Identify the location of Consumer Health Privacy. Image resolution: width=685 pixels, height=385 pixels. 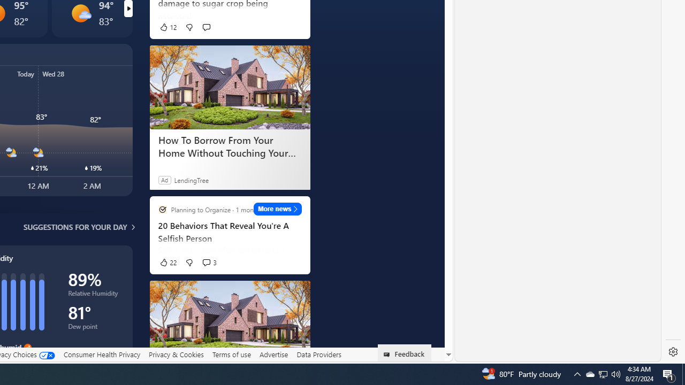
(102, 355).